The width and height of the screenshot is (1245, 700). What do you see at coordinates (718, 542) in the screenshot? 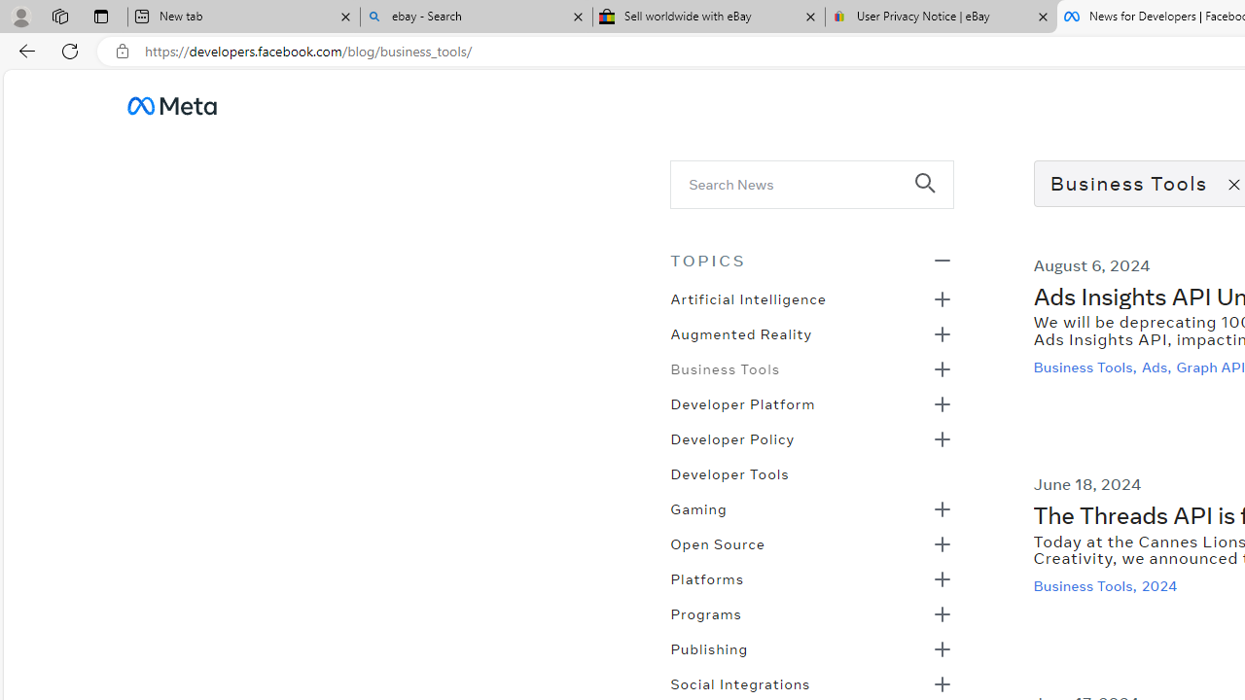
I see `Open Source` at bounding box center [718, 542].